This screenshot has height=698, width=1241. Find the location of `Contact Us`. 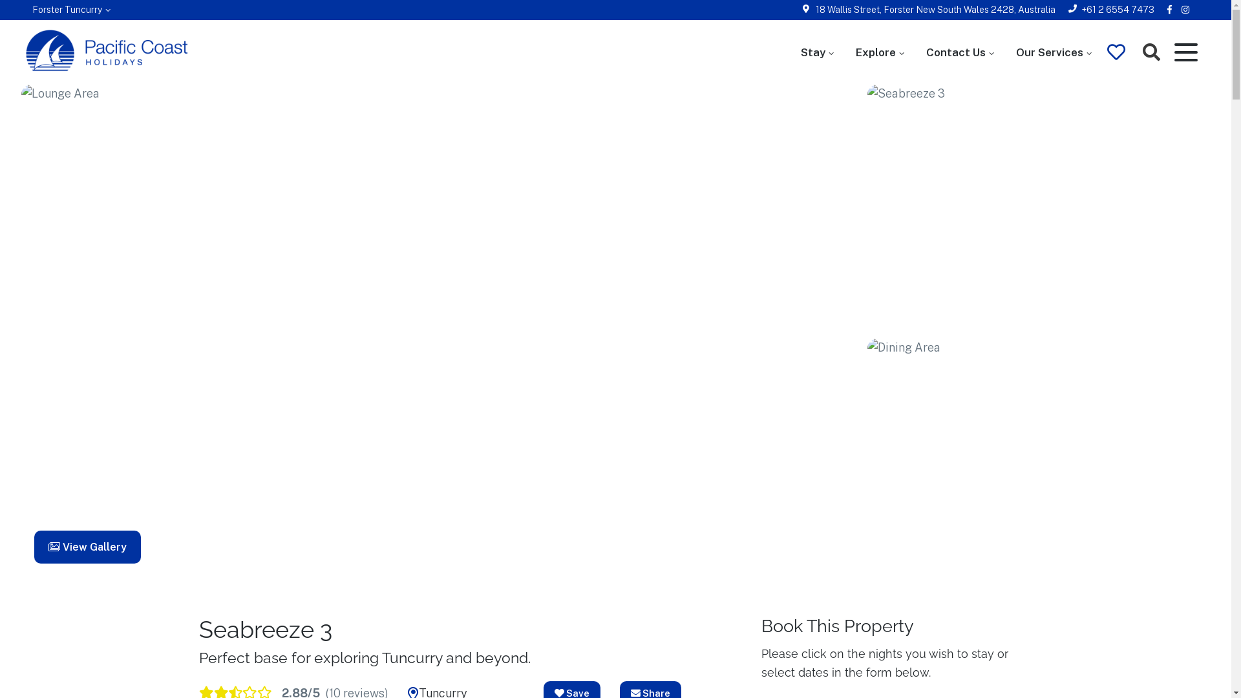

Contact Us is located at coordinates (960, 52).